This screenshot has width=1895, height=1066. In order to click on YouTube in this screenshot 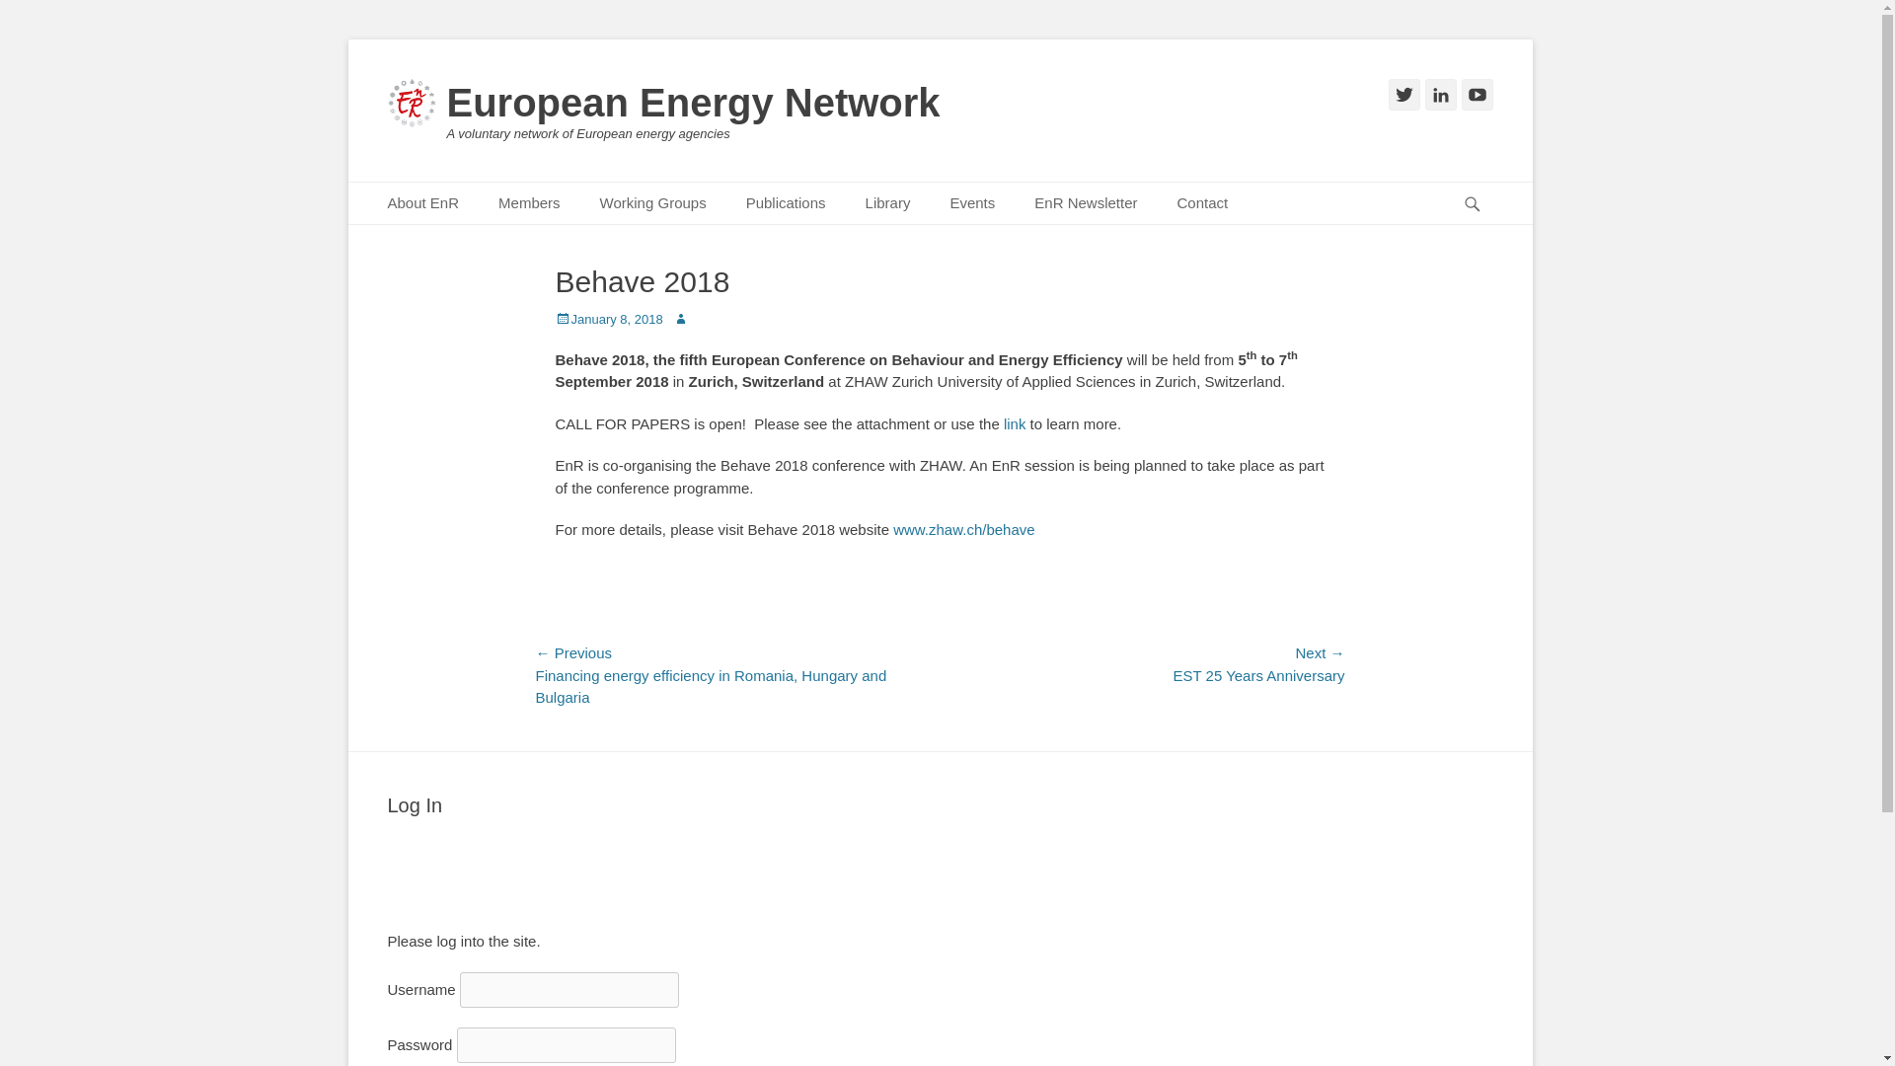, I will do `click(1477, 95)`.